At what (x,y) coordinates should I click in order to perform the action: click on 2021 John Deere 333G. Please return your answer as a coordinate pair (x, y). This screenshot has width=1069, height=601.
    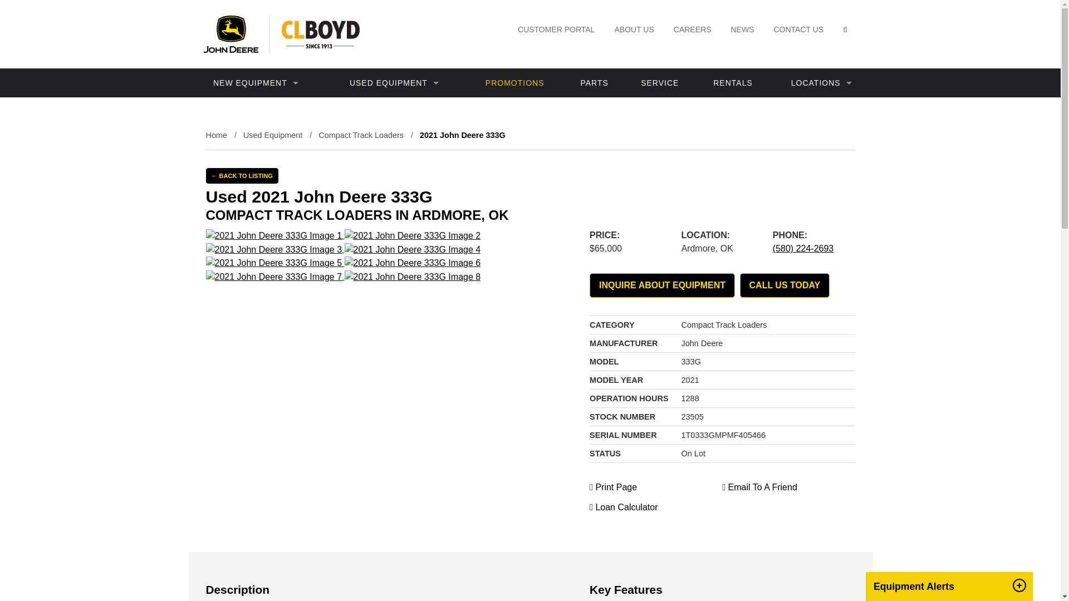
    Looking at the image, I should click on (413, 277).